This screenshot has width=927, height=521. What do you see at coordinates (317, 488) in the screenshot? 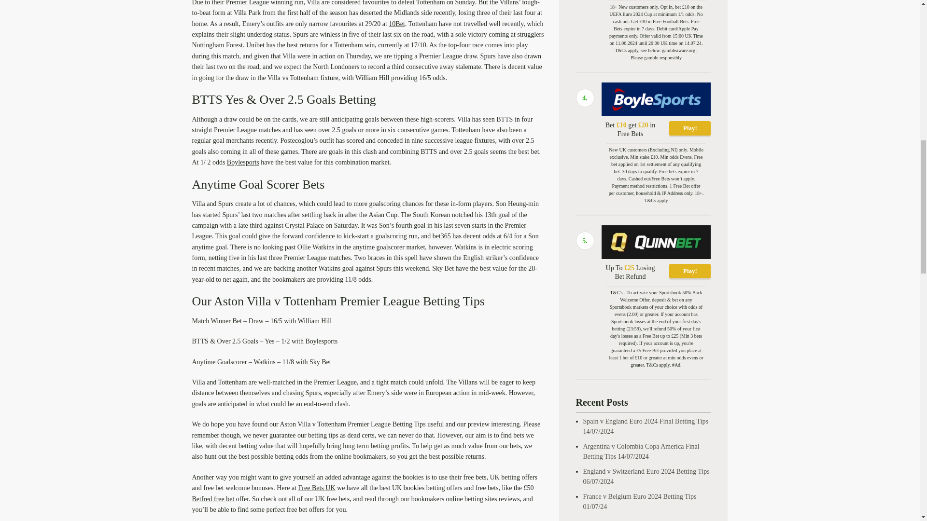
I see `Free Bets UK` at bounding box center [317, 488].